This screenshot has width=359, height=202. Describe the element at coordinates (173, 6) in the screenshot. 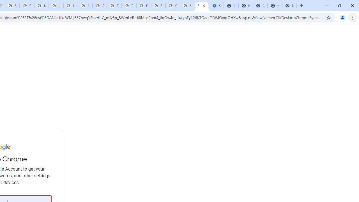

I see `Google Cybersecurity Innovations - Google Safety Center` at that location.